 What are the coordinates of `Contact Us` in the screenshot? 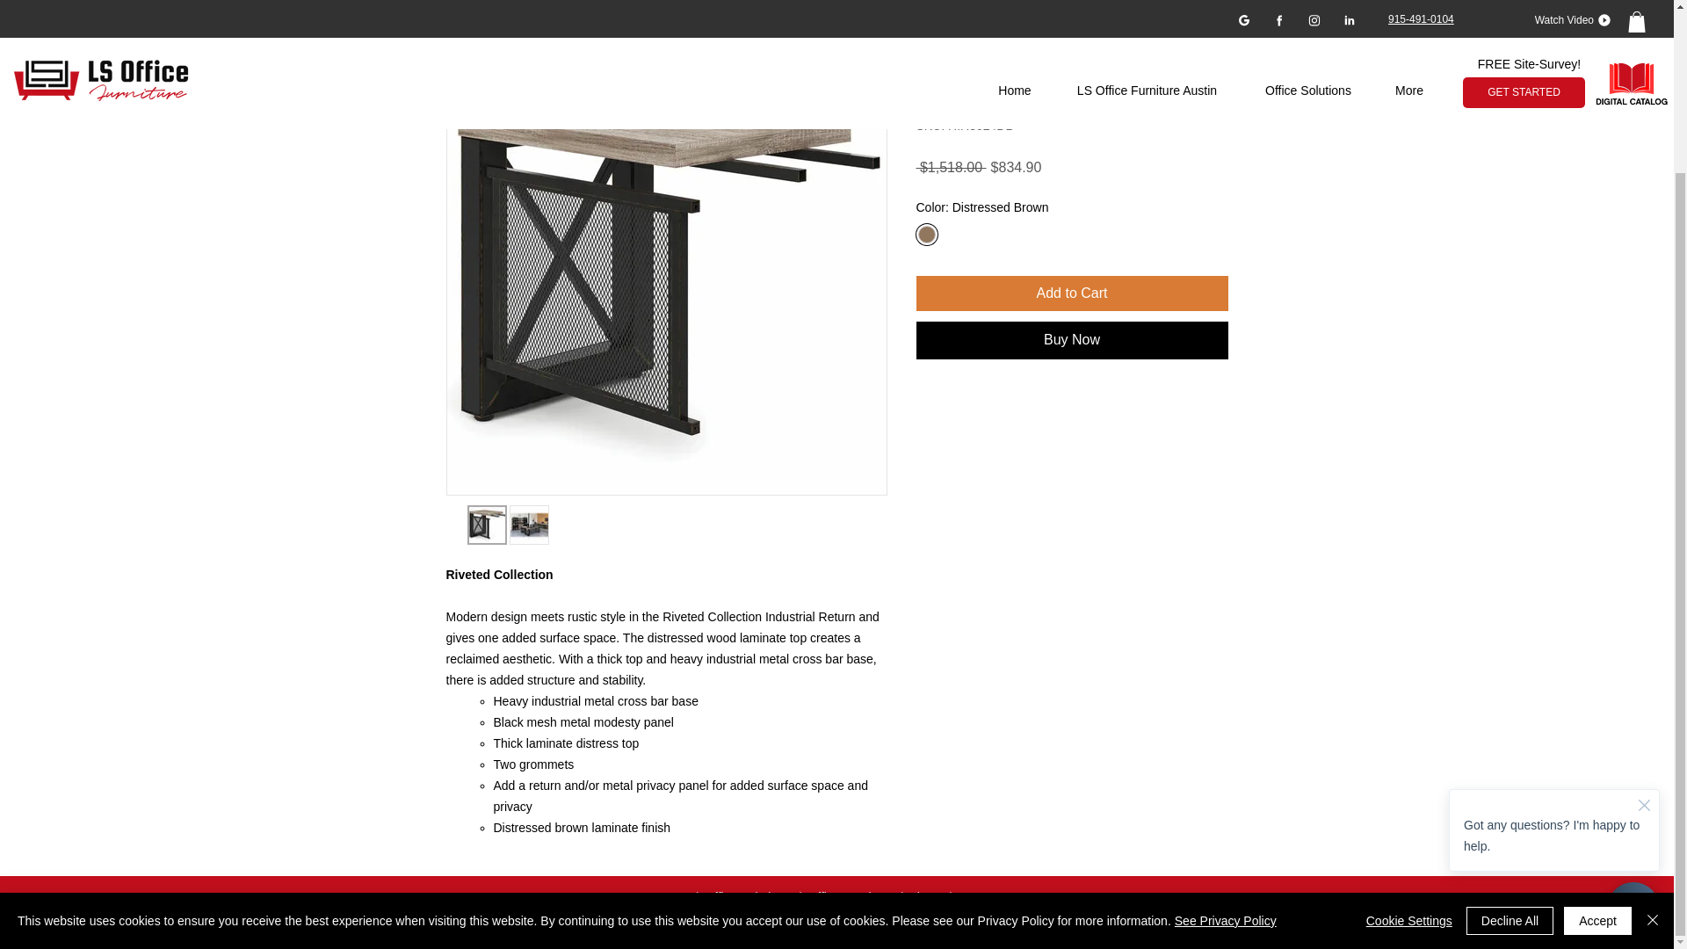 It's located at (988, 897).